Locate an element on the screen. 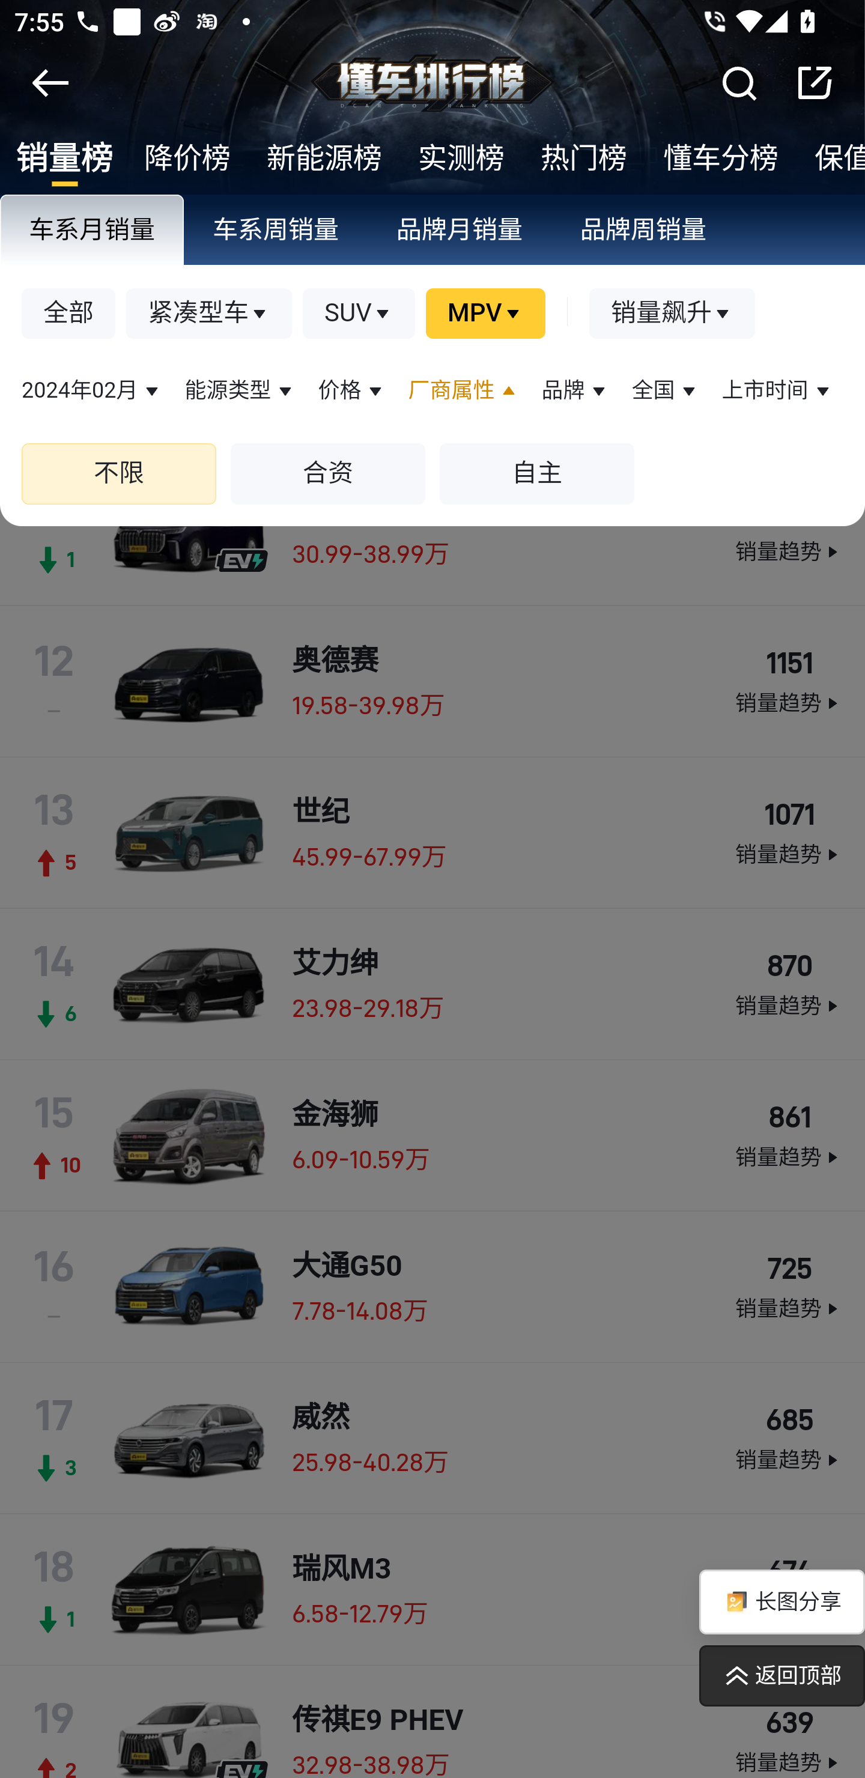 This screenshot has width=865, height=1778. 品牌月销量 is located at coordinates (460, 232).